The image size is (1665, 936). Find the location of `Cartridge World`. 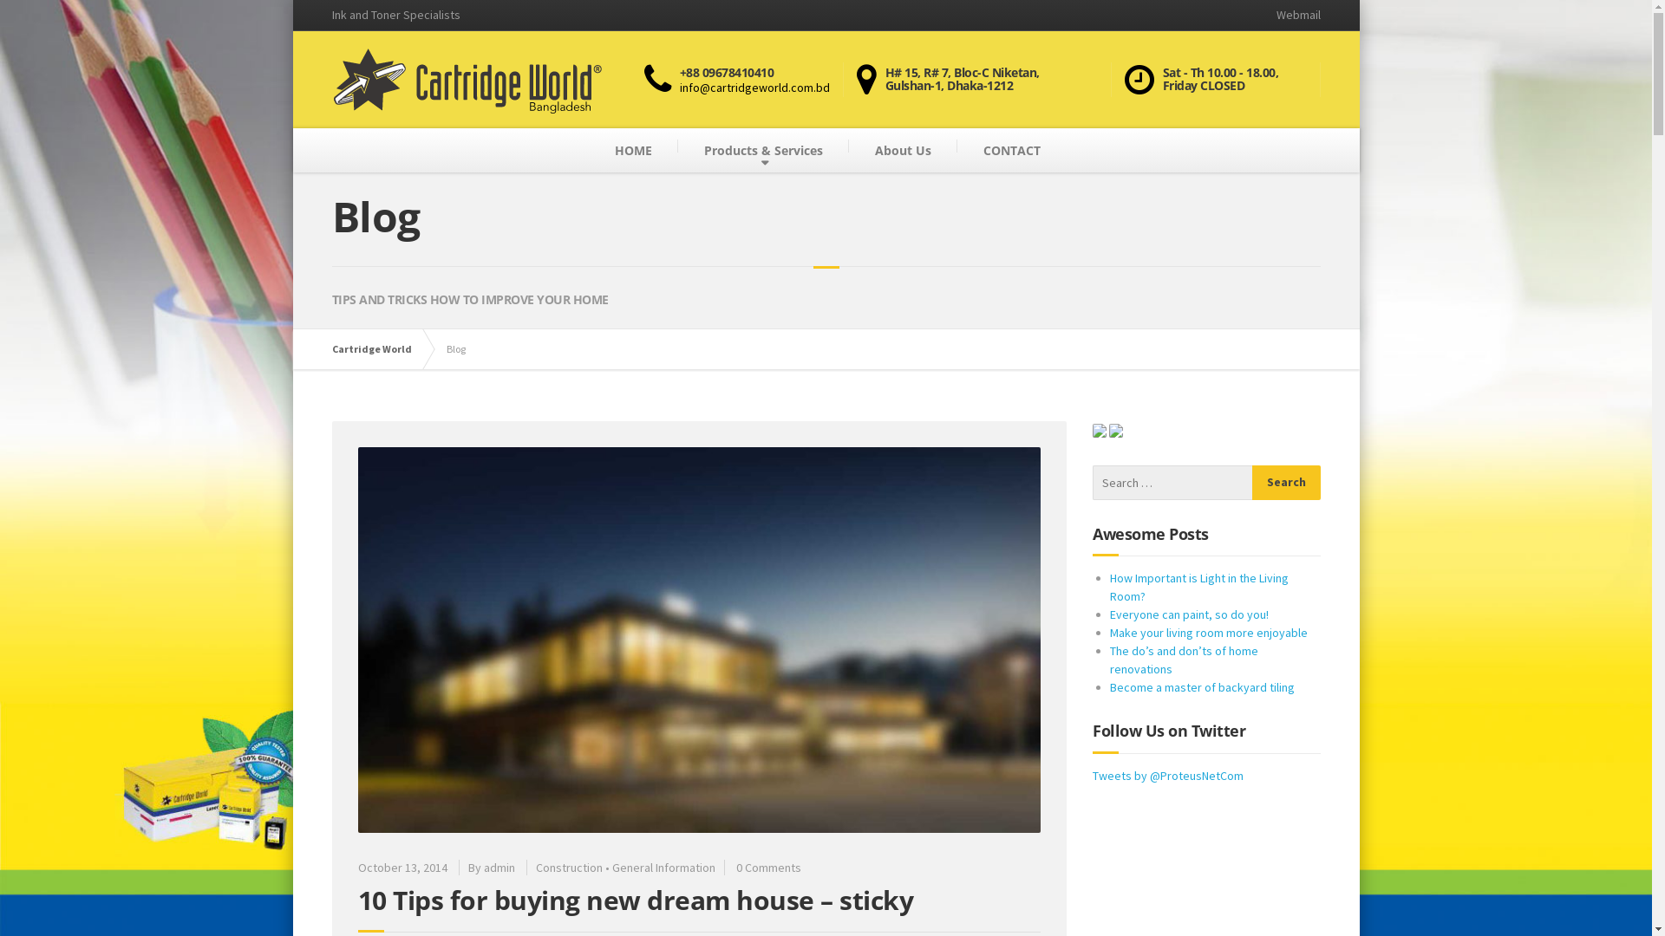

Cartridge World is located at coordinates (380, 349).